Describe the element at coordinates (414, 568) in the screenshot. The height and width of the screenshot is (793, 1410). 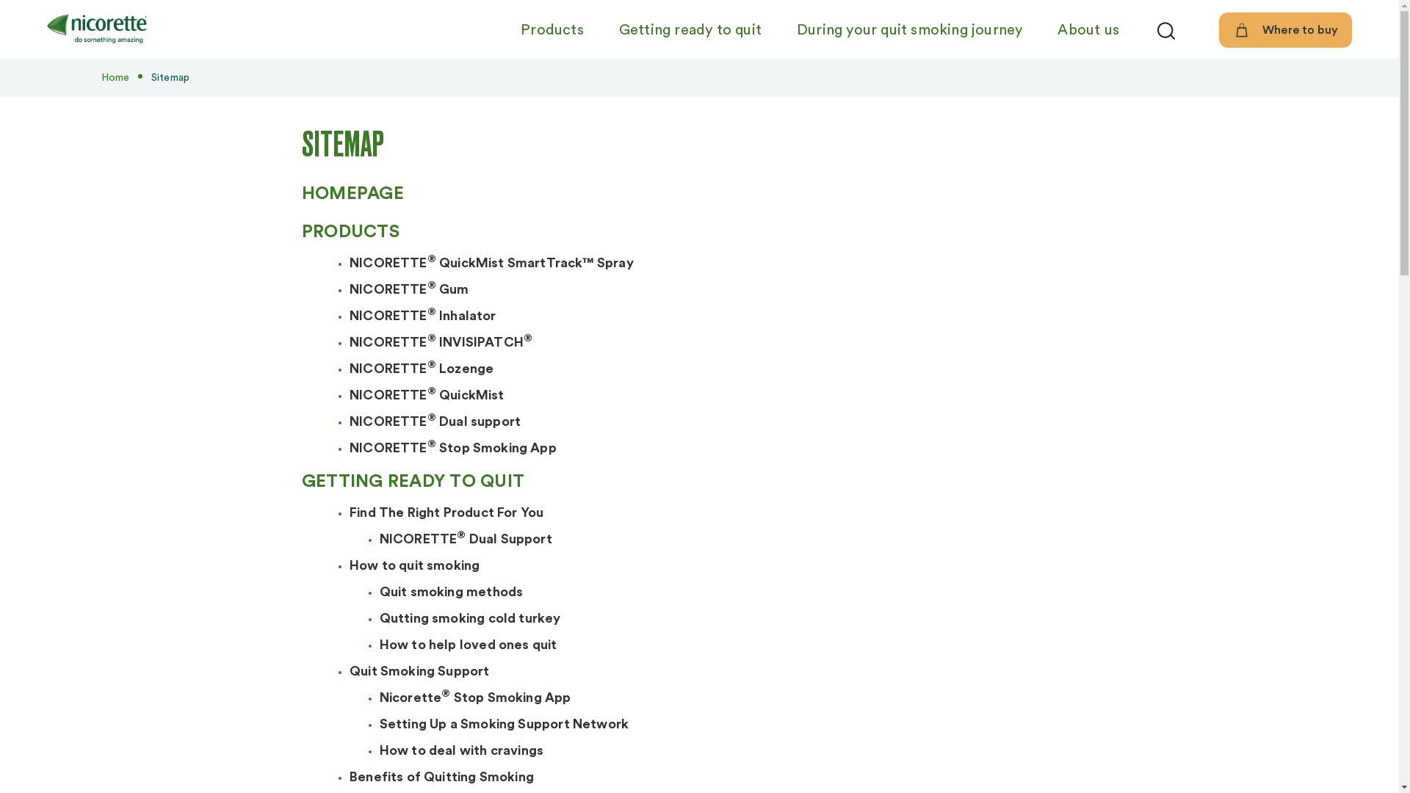
I see `How to quit smoking` at that location.